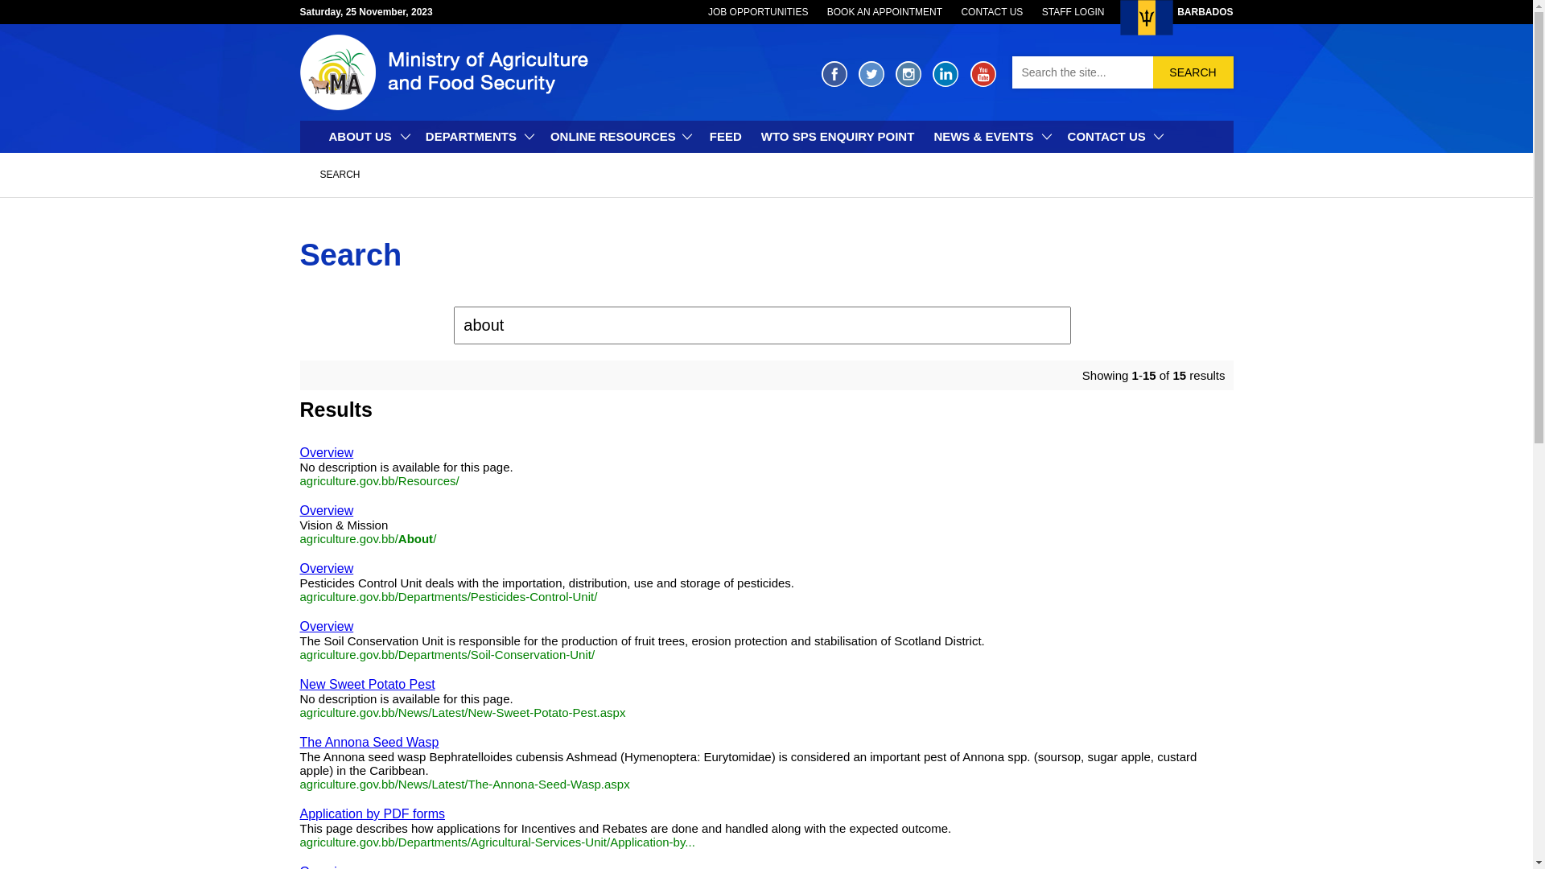 This screenshot has height=869, width=1545. I want to click on ONLINE RESOURCES, so click(620, 137).